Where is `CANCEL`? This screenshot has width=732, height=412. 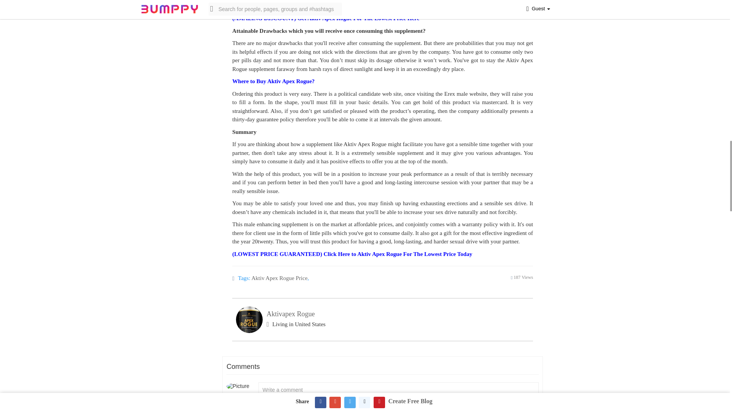 CANCEL is located at coordinates (482, 408).